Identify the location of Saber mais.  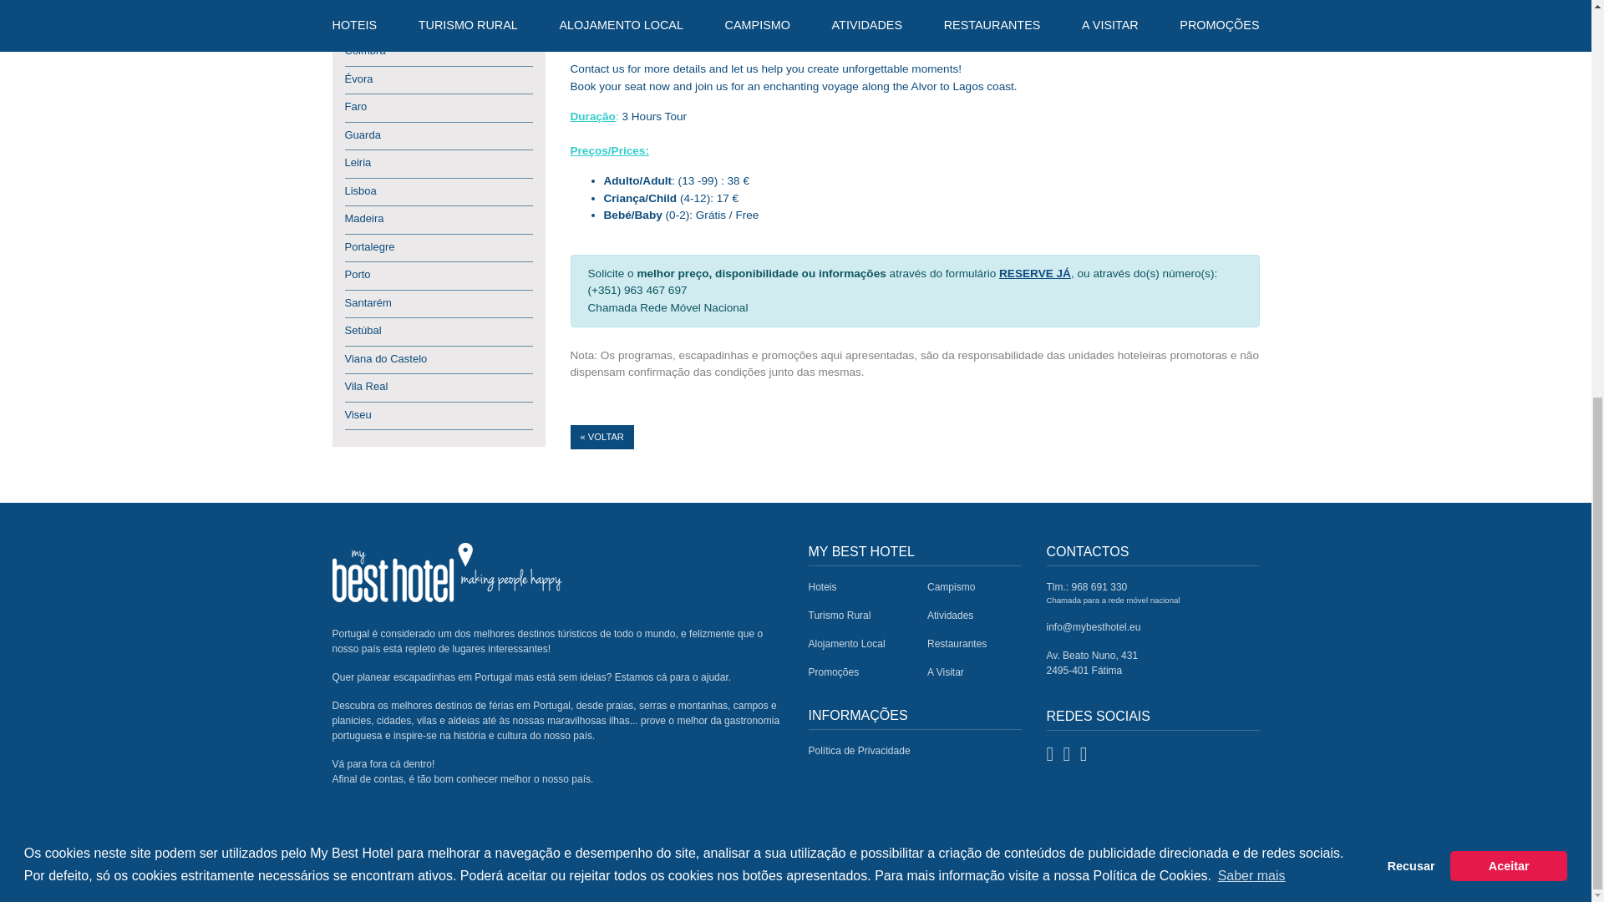
(1251, 171).